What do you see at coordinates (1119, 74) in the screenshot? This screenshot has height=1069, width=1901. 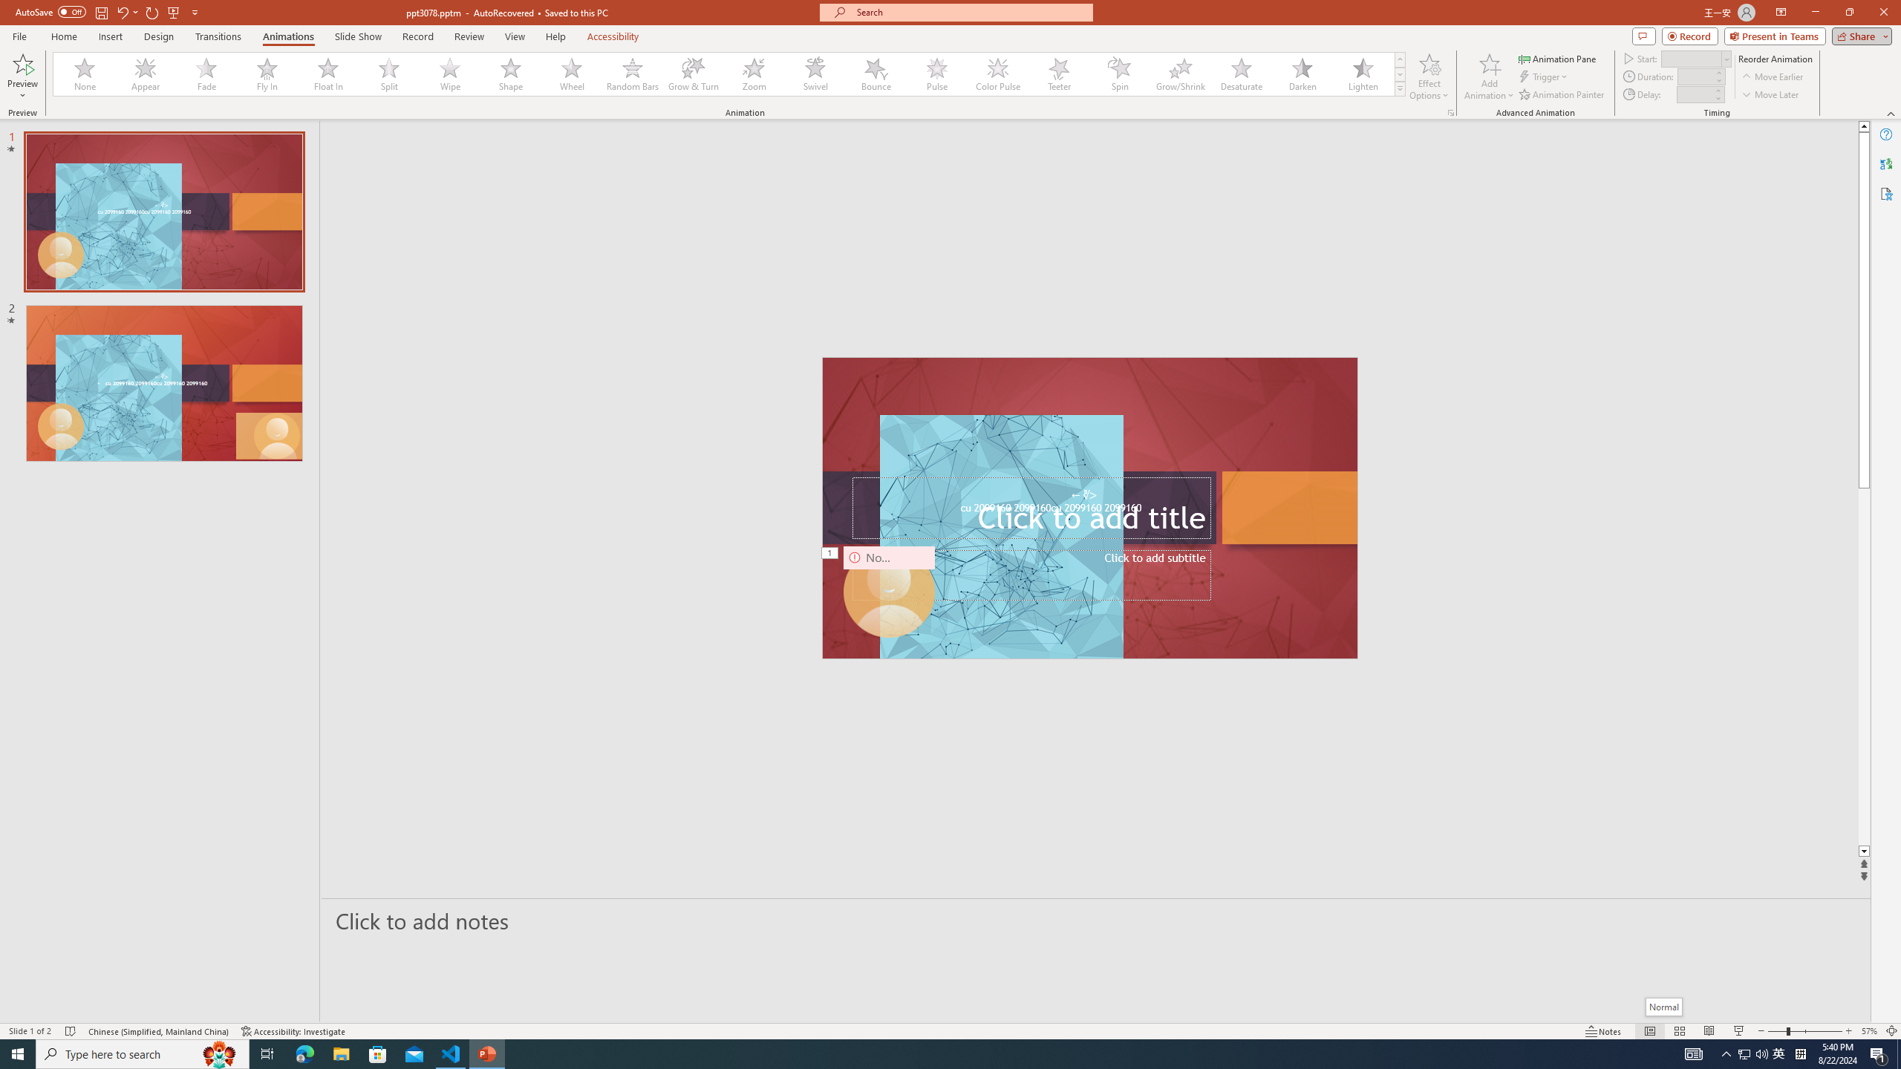 I see `Spin` at bounding box center [1119, 74].